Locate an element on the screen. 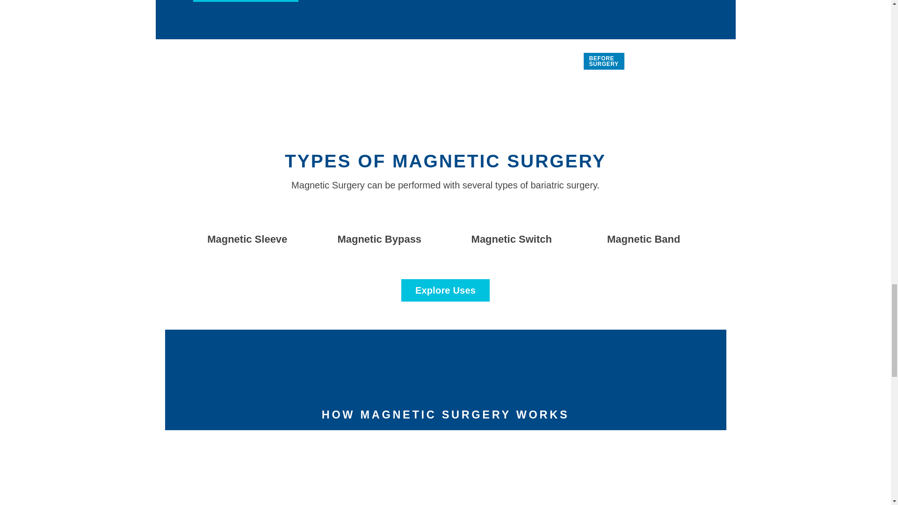 The width and height of the screenshot is (898, 505). See Testimonials is located at coordinates (245, 1).